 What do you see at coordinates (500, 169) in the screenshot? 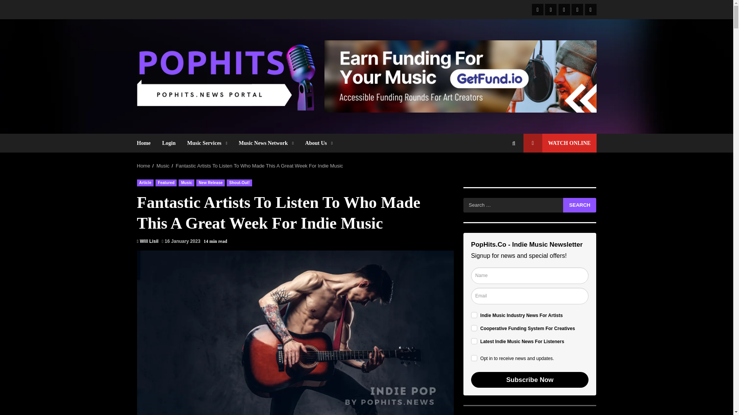
I see `Search` at bounding box center [500, 169].